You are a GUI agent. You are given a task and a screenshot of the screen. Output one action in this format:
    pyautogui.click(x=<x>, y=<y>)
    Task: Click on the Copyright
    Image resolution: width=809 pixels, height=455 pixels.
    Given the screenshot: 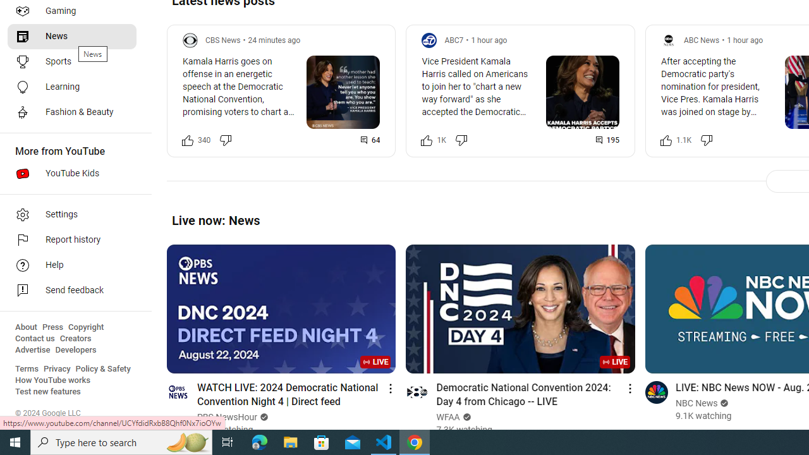 What is the action you would take?
    pyautogui.click(x=86, y=327)
    